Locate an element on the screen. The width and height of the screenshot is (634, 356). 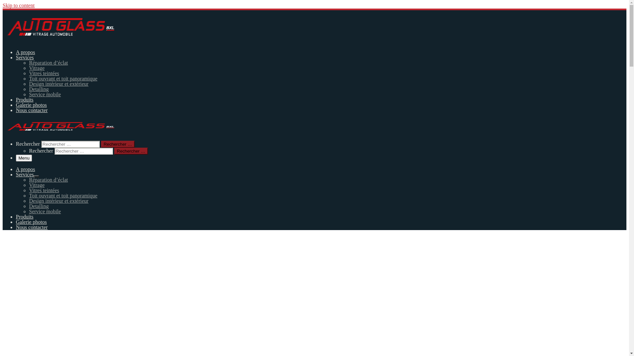
Nous contacter is located at coordinates (32, 110).